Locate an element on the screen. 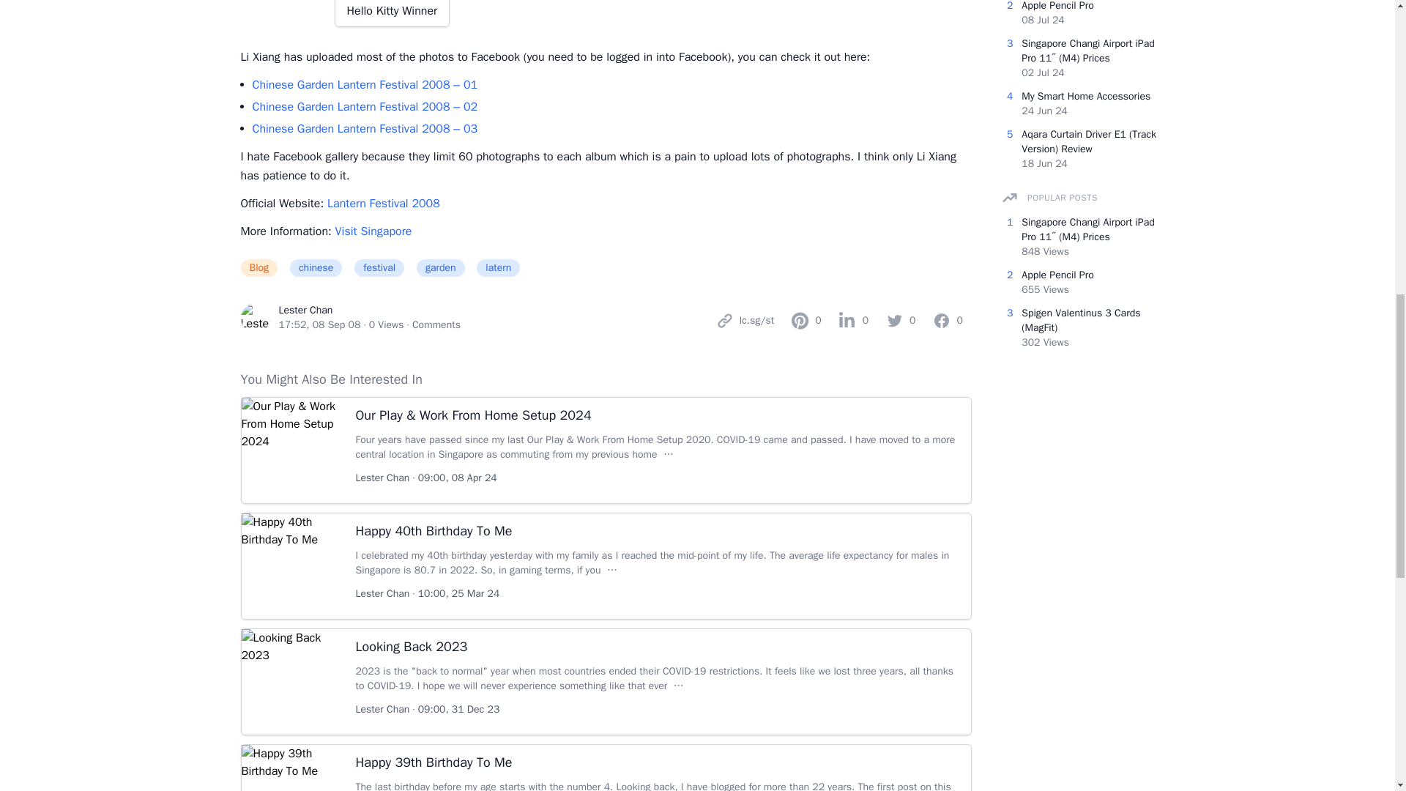  Visit Singapore is located at coordinates (373, 231).